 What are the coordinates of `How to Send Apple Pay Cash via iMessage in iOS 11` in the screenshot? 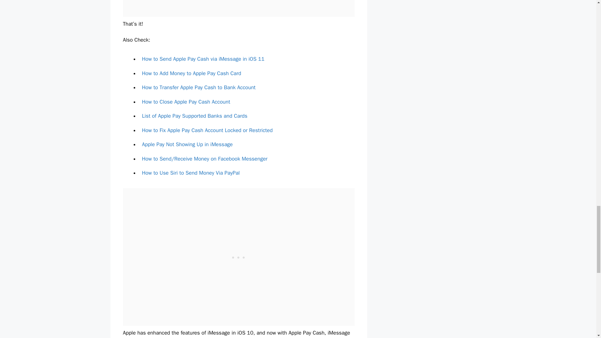 It's located at (203, 59).